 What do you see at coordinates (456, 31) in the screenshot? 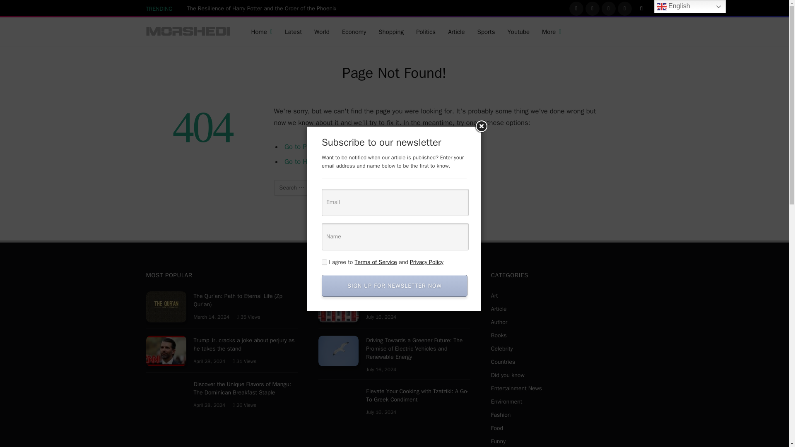
I see `Article` at bounding box center [456, 31].